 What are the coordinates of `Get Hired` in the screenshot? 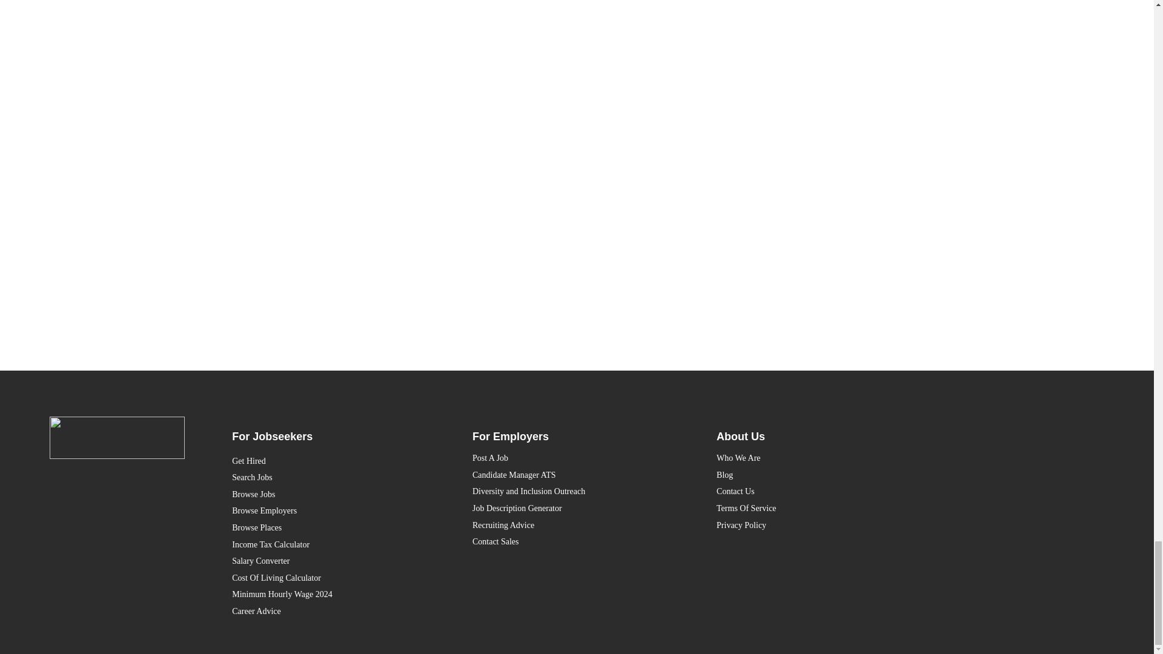 It's located at (328, 461).